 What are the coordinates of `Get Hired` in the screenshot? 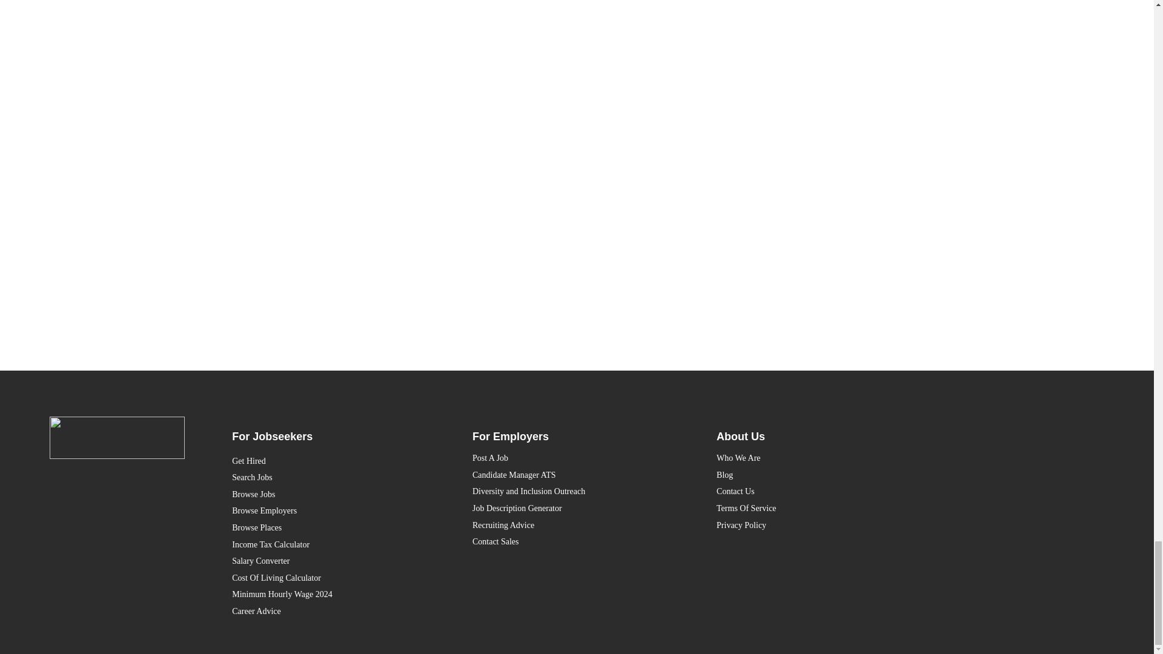 It's located at (328, 461).